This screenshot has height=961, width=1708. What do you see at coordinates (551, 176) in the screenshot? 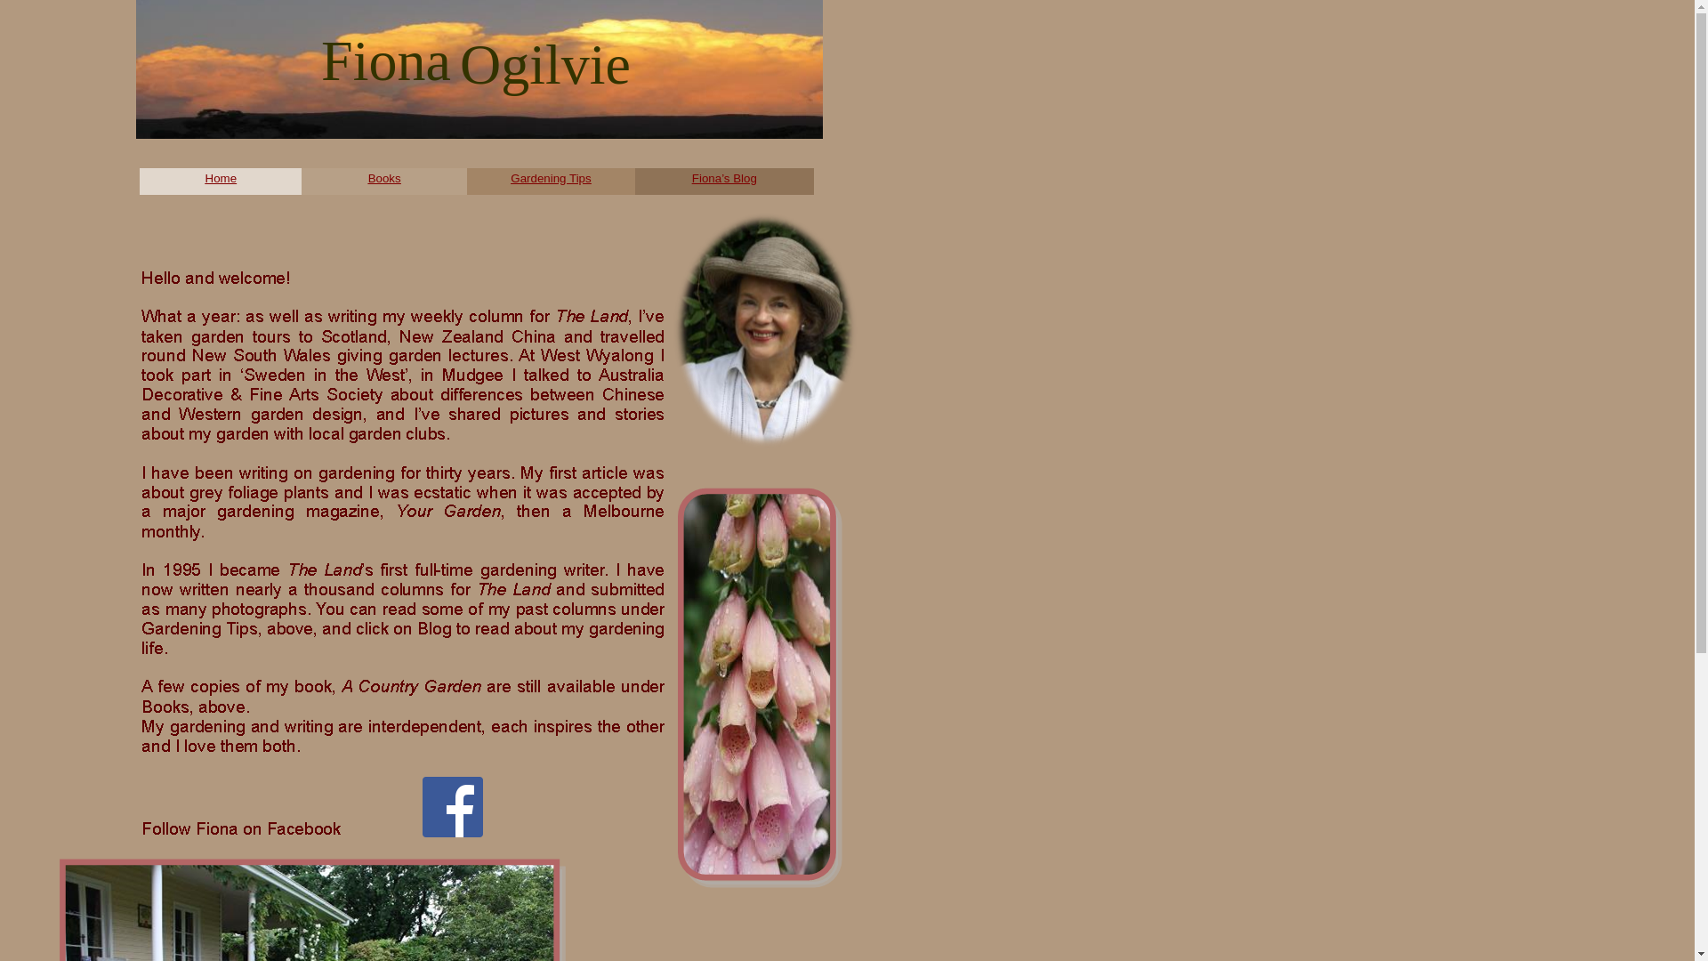
I see `Gardening Tips` at bounding box center [551, 176].